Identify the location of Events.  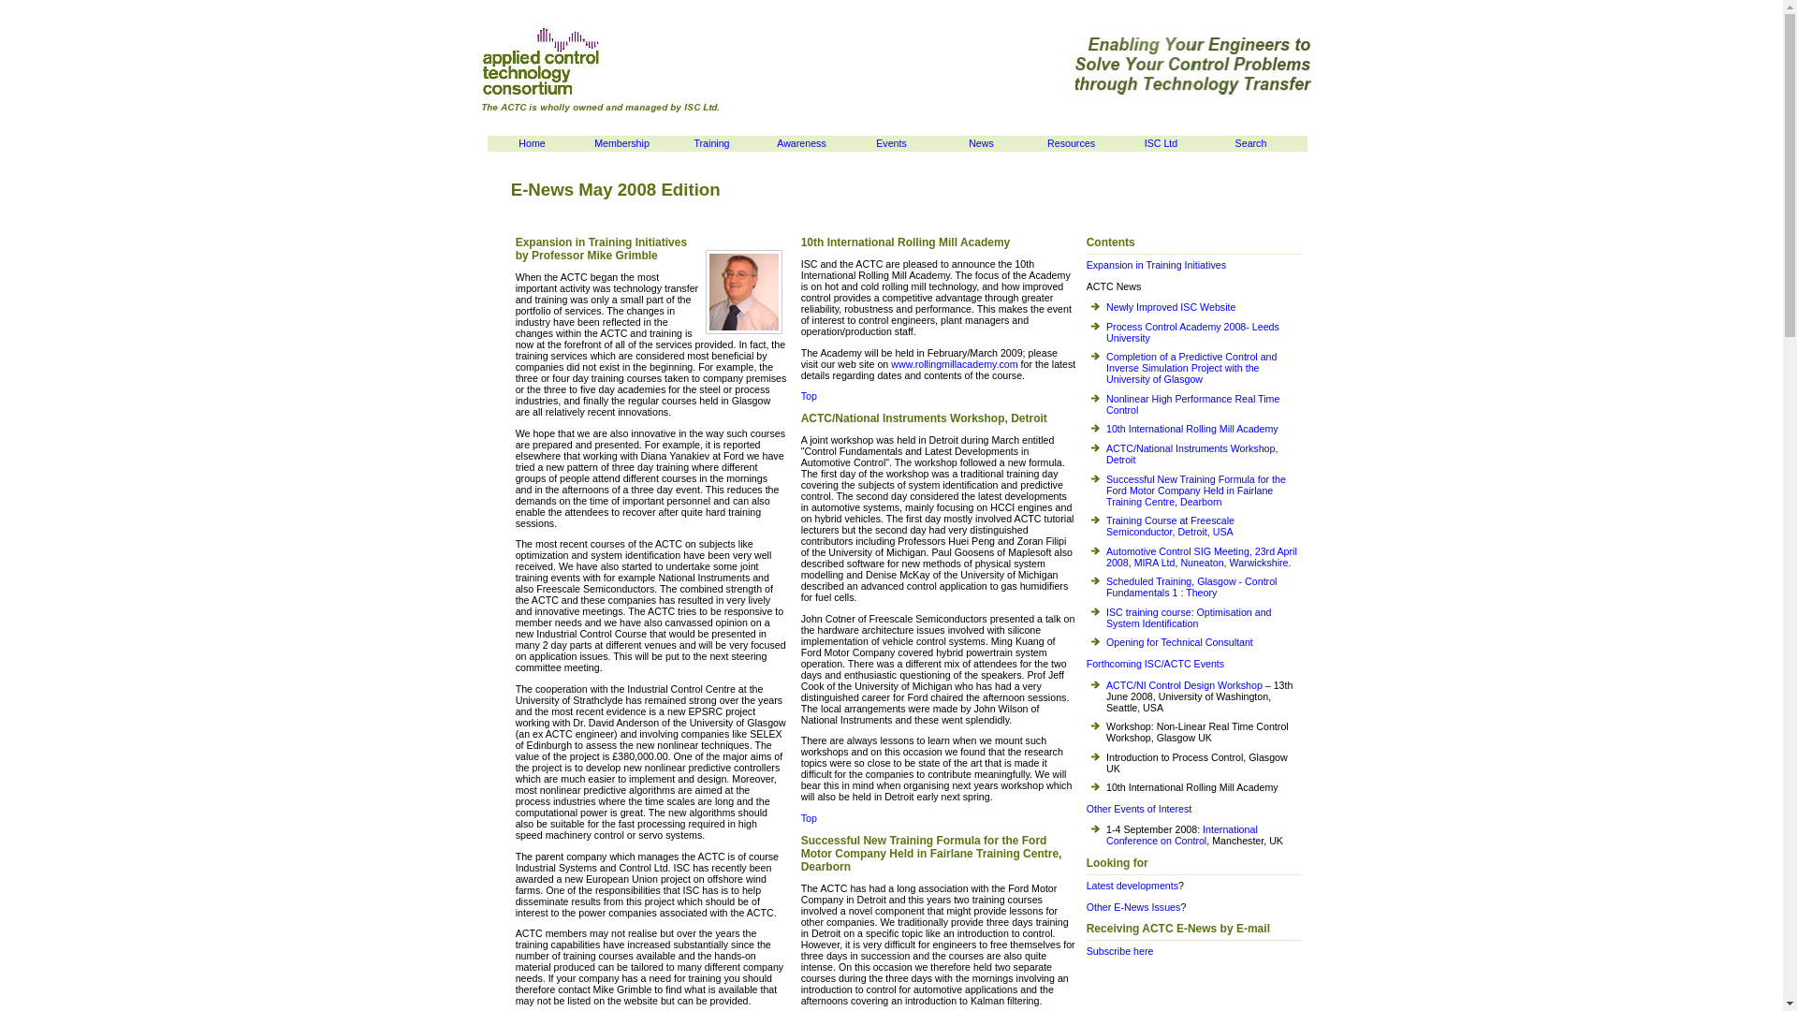
(891, 143).